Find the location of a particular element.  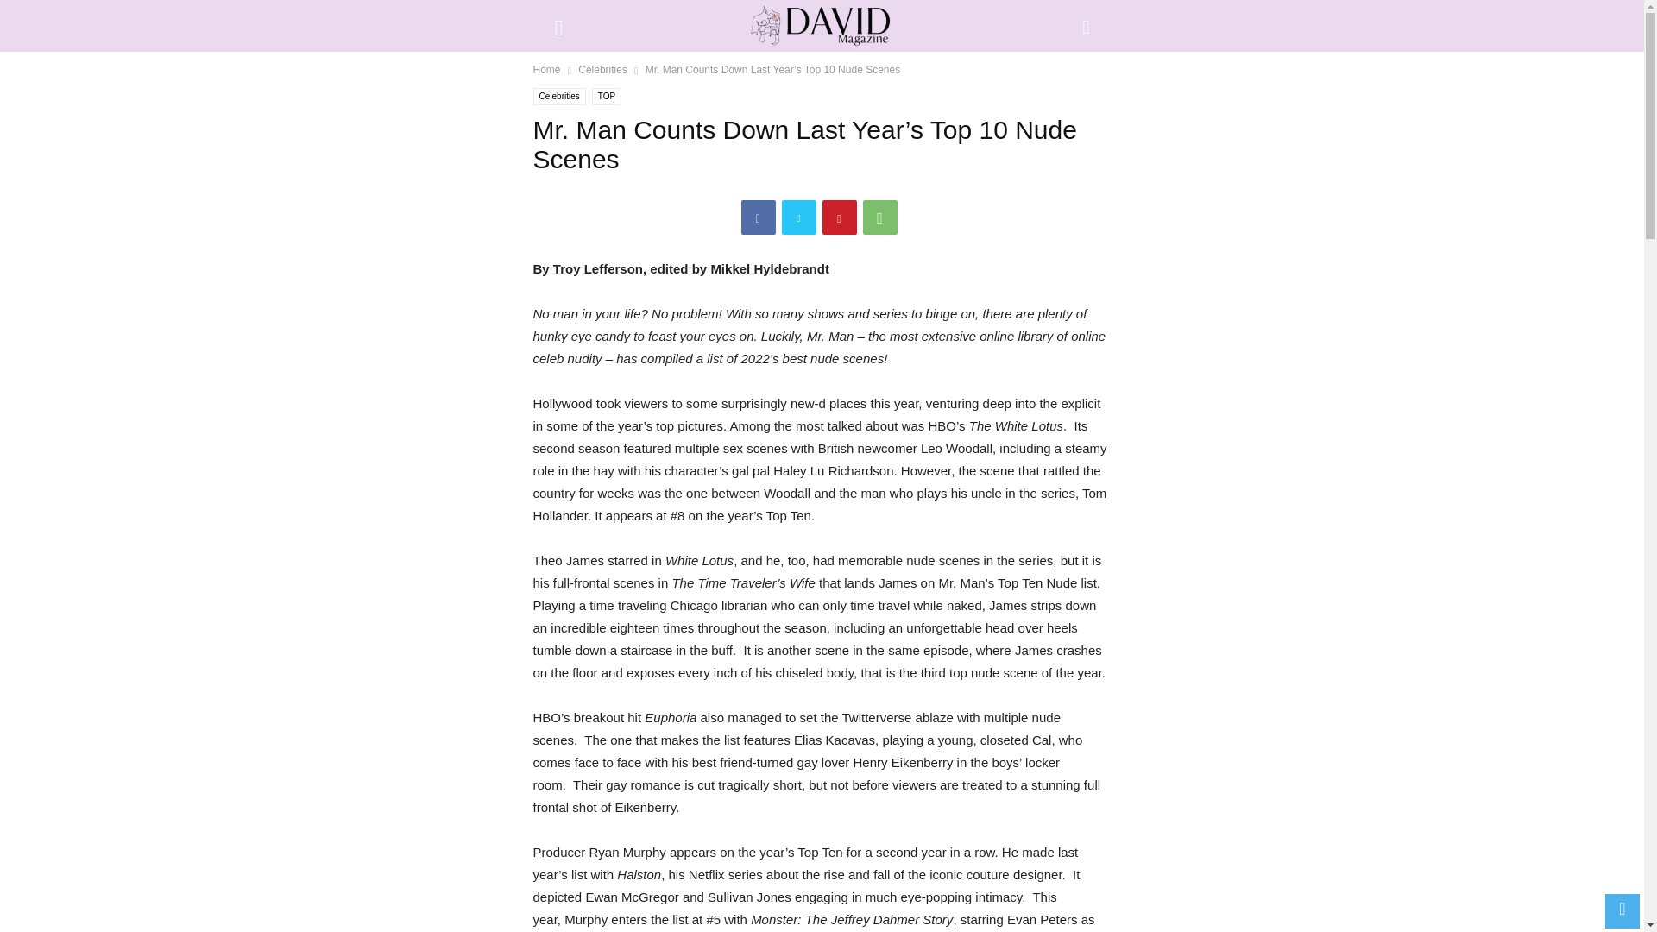

Twitter is located at coordinates (799, 217).